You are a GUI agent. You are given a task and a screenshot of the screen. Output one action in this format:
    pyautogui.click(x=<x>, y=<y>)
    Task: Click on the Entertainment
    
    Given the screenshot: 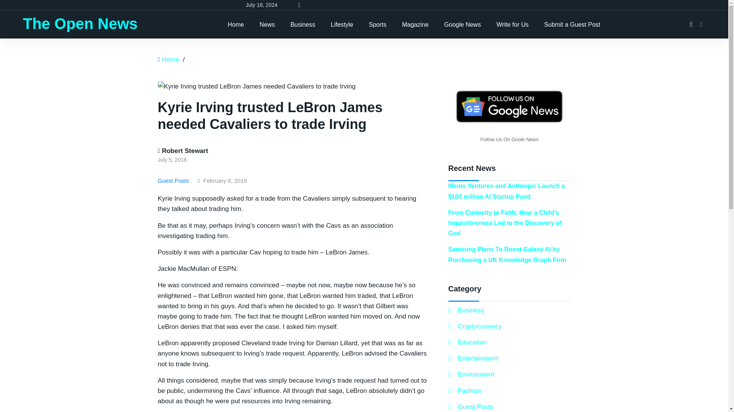 What is the action you would take?
    pyautogui.click(x=473, y=358)
    